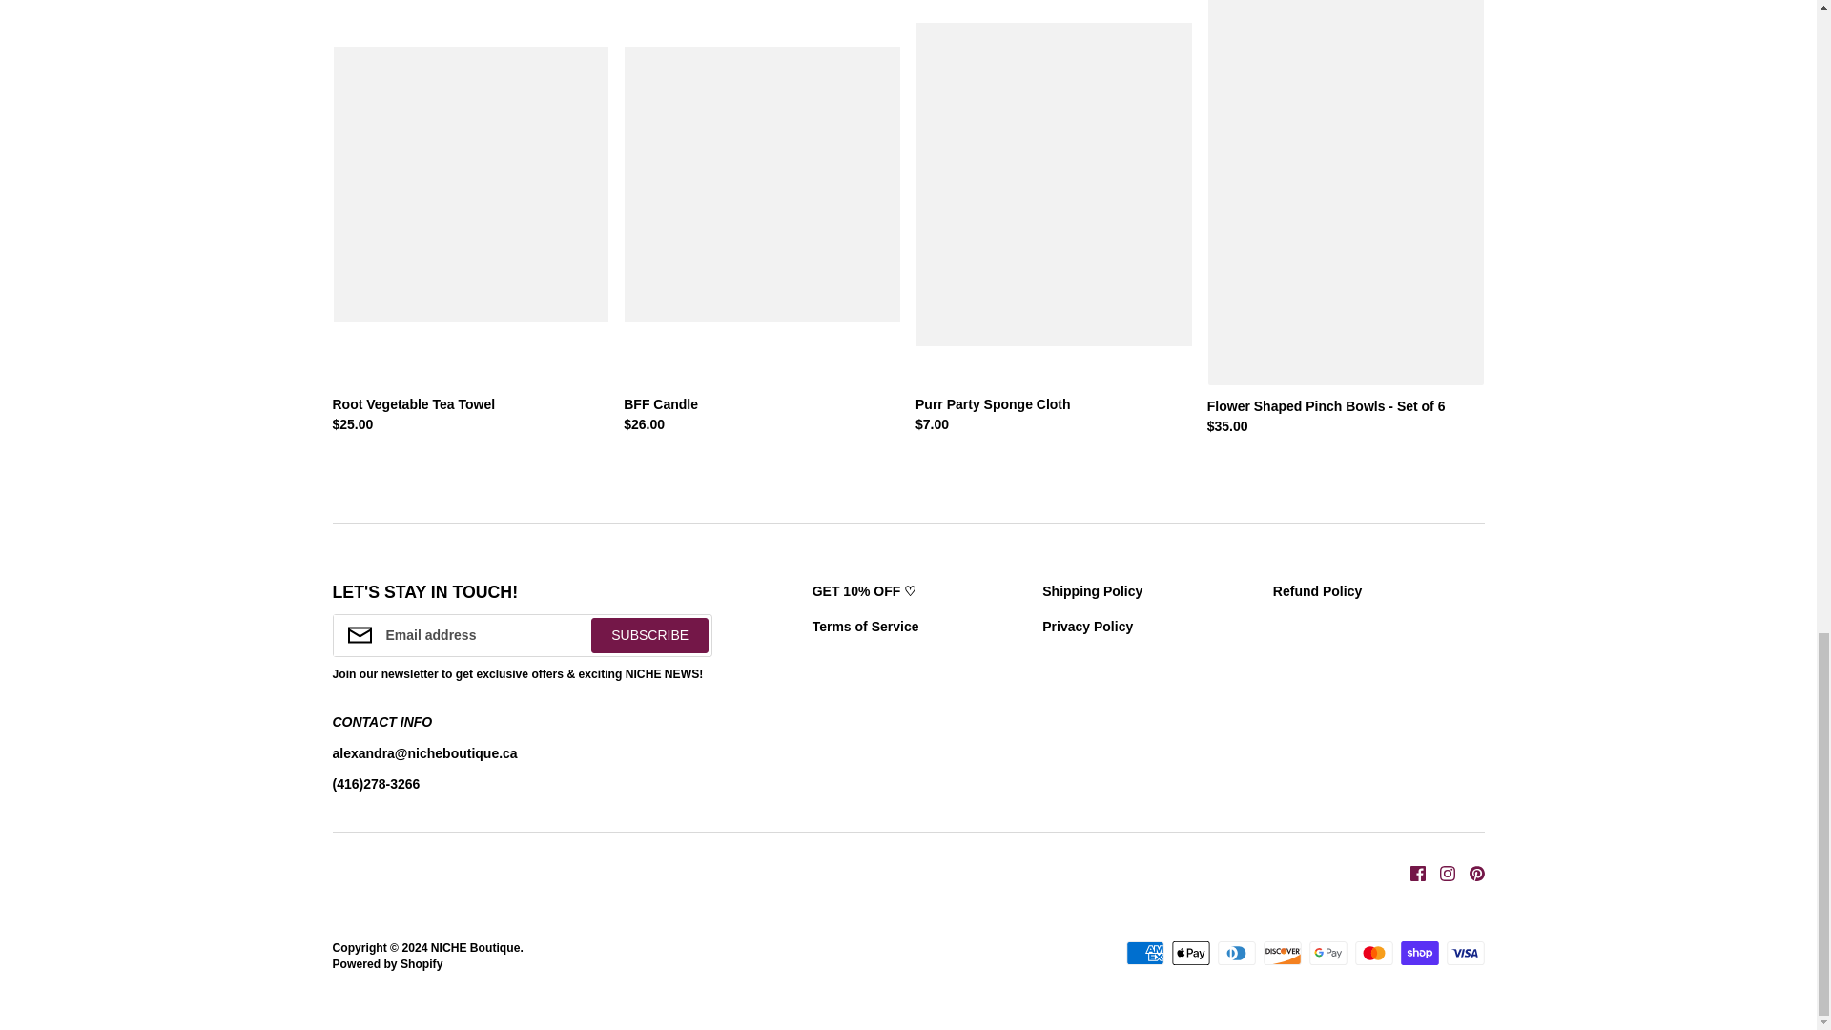 The width and height of the screenshot is (1831, 1030). What do you see at coordinates (1419, 953) in the screenshot?
I see `Shop Pay` at bounding box center [1419, 953].